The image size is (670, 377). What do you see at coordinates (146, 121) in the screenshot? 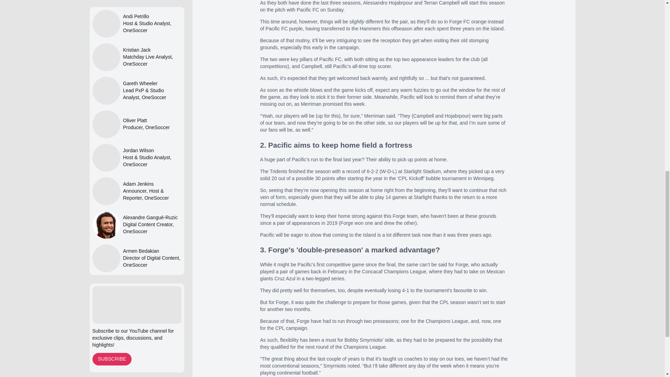
I see `Oliver Platt` at bounding box center [146, 121].